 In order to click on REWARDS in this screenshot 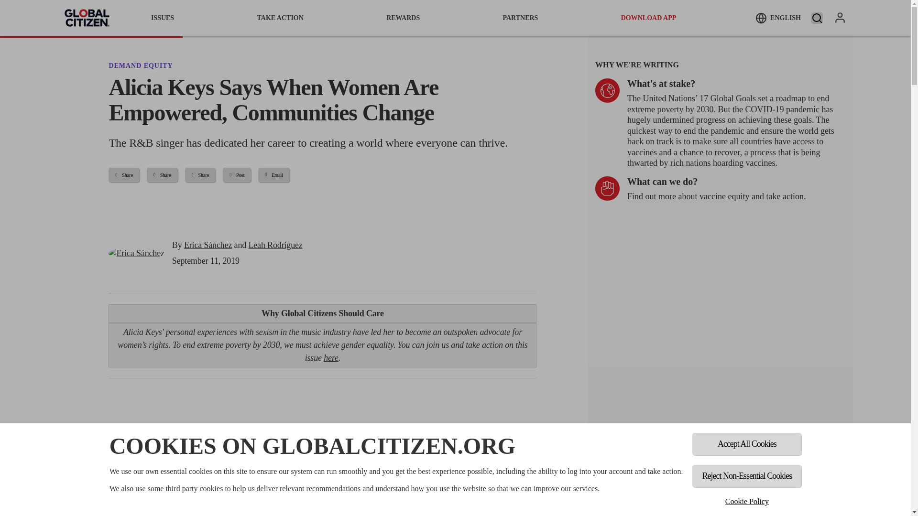, I will do `click(403, 18)`.